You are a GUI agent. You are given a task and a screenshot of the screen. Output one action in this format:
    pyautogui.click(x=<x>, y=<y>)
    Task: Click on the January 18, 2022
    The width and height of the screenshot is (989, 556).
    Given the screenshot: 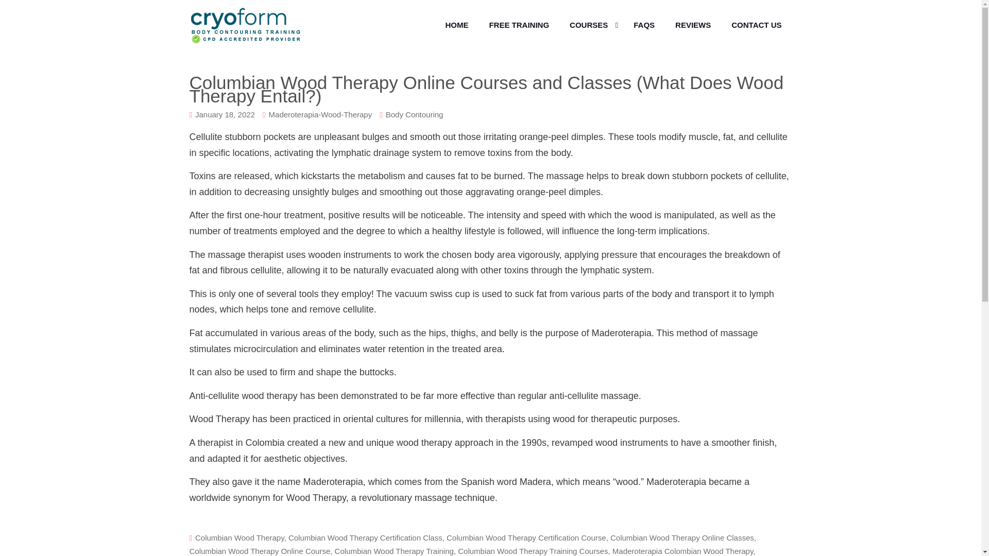 What is the action you would take?
    pyautogui.click(x=225, y=114)
    